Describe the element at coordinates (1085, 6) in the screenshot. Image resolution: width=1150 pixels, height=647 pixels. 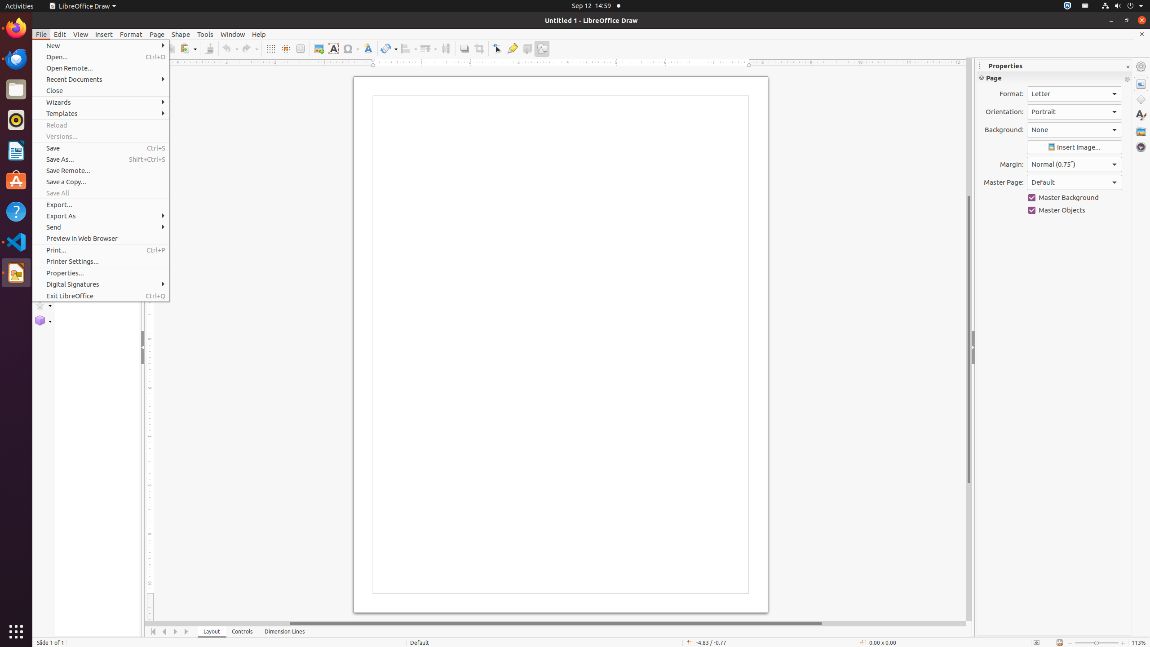
I see `:1.21/StatusNotifierItem` at that location.